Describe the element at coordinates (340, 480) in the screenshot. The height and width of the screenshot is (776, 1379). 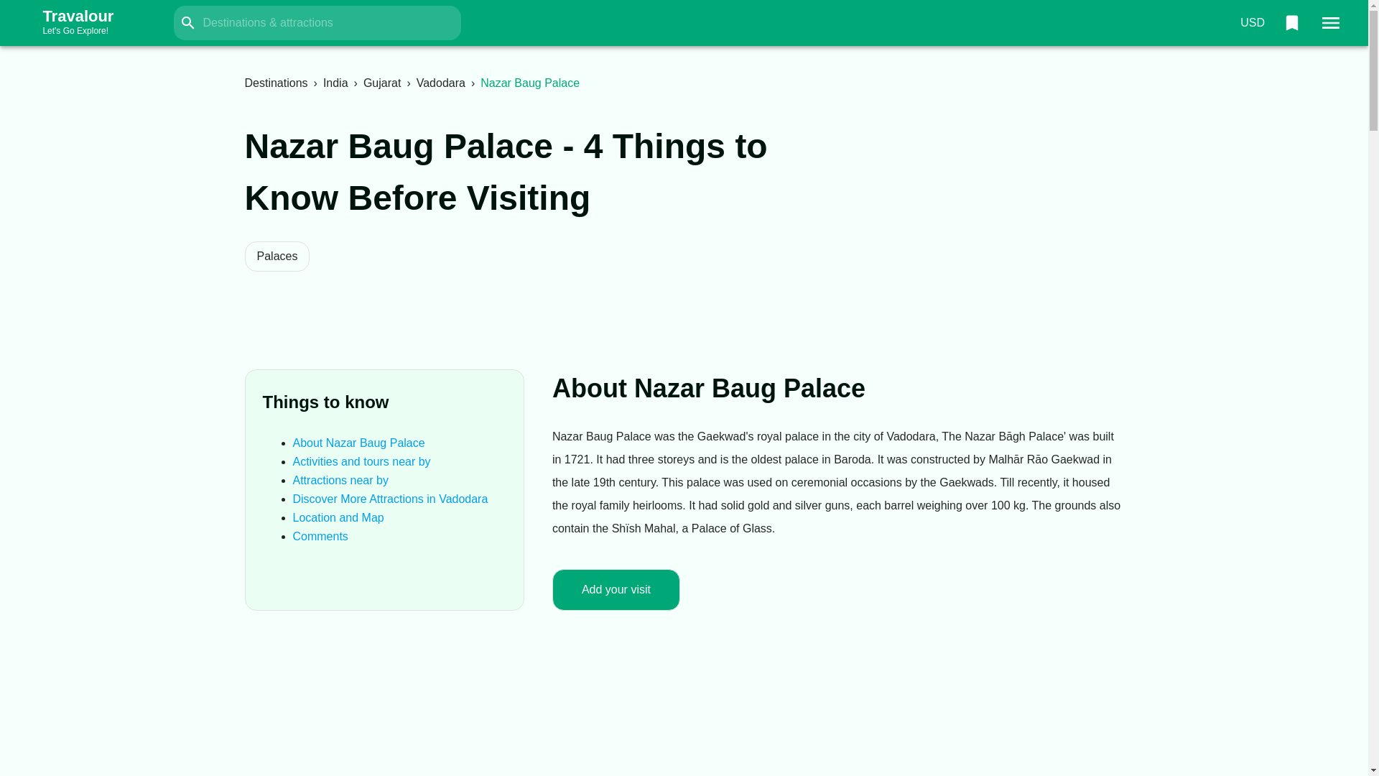
I see `Activities and tours near by` at that location.